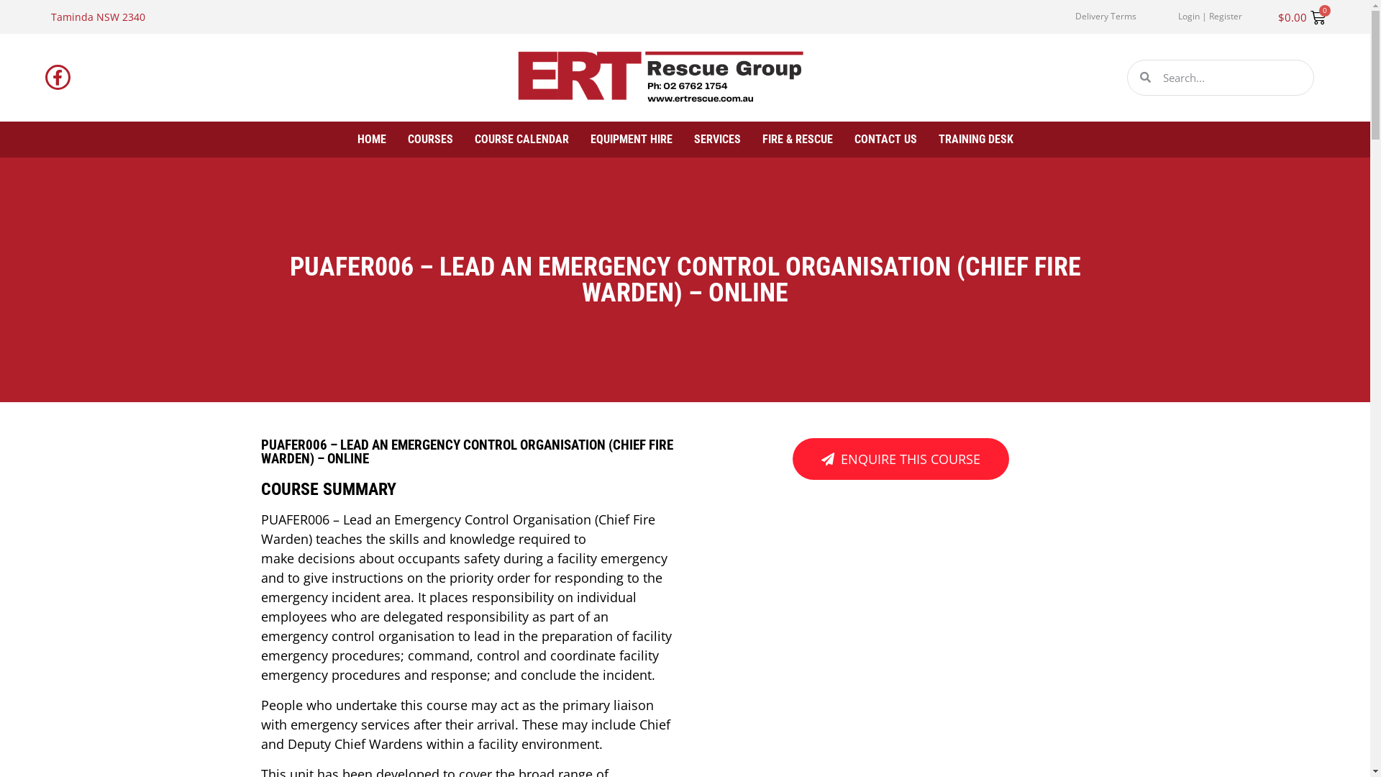  I want to click on Login | Register, so click(1210, 17).